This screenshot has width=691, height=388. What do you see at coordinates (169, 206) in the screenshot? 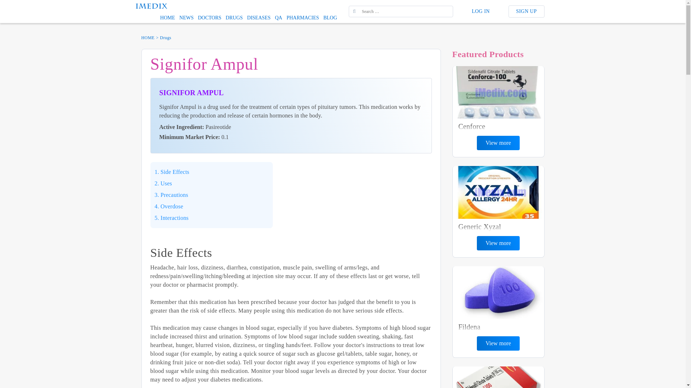
I see `4. Overdose` at bounding box center [169, 206].